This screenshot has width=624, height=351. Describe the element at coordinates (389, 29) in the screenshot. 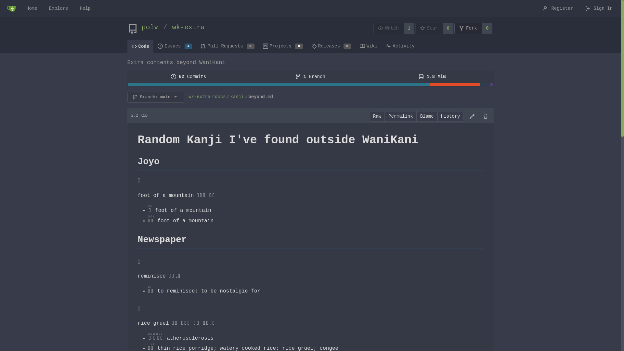

I see `Watch` at that location.